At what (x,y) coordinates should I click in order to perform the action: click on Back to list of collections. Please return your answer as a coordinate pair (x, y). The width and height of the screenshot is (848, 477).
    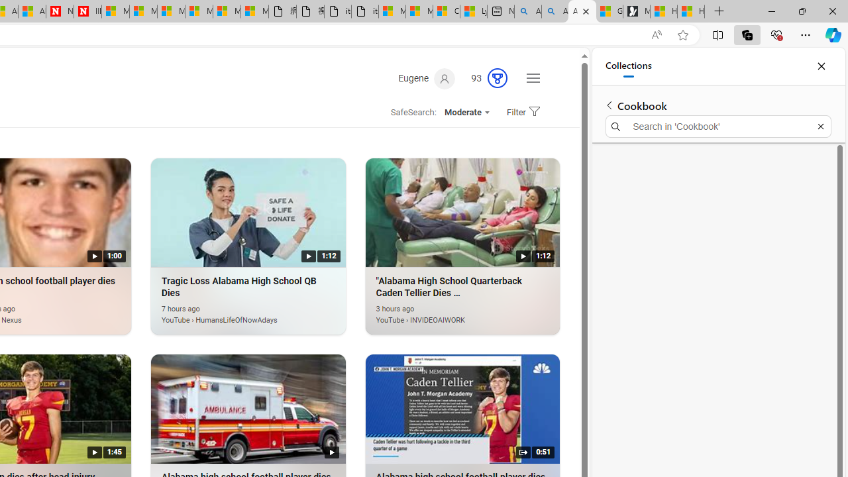
    Looking at the image, I should click on (609, 105).